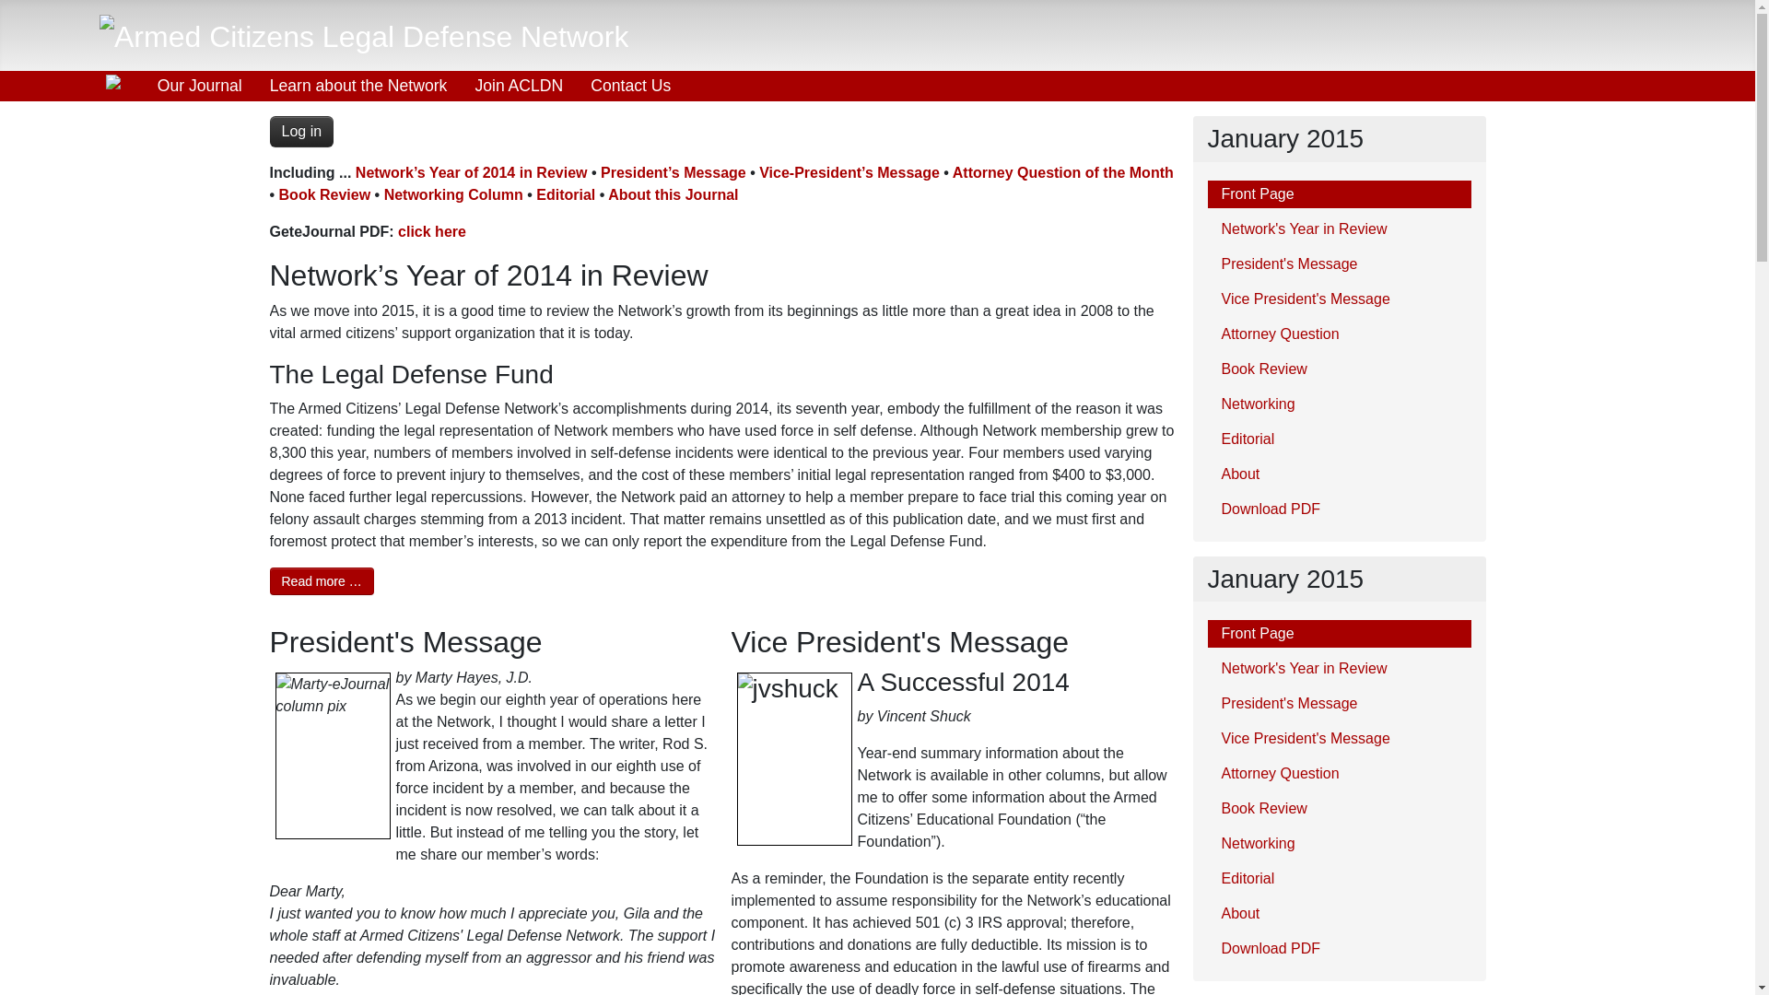 The width and height of the screenshot is (1769, 995). What do you see at coordinates (673, 195) in the screenshot?
I see `About this Journal` at bounding box center [673, 195].